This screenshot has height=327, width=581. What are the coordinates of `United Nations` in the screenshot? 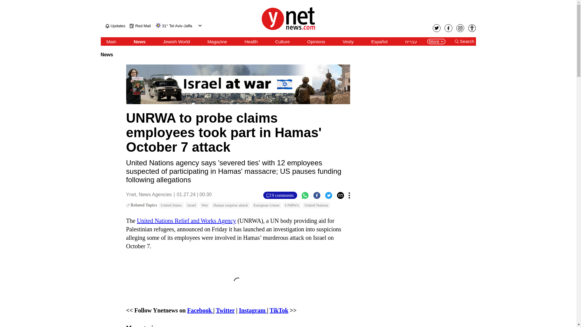 It's located at (316, 205).